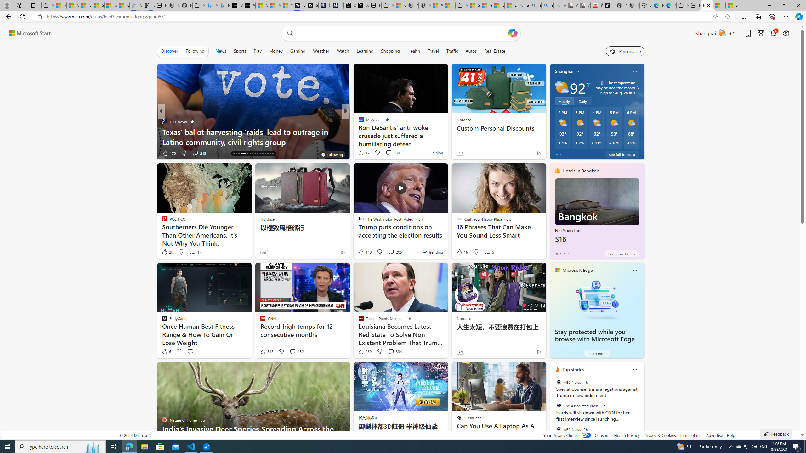 The height and width of the screenshot is (453, 806). I want to click on Travel, so click(433, 51).